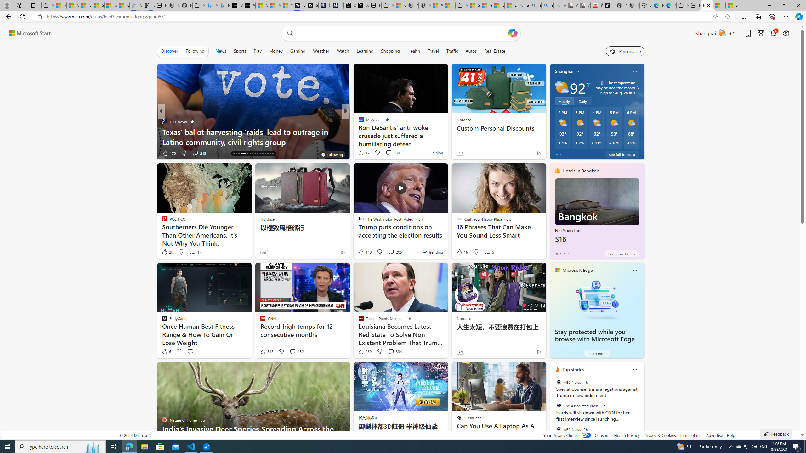 The height and width of the screenshot is (453, 806). I want to click on Travel, so click(433, 51).